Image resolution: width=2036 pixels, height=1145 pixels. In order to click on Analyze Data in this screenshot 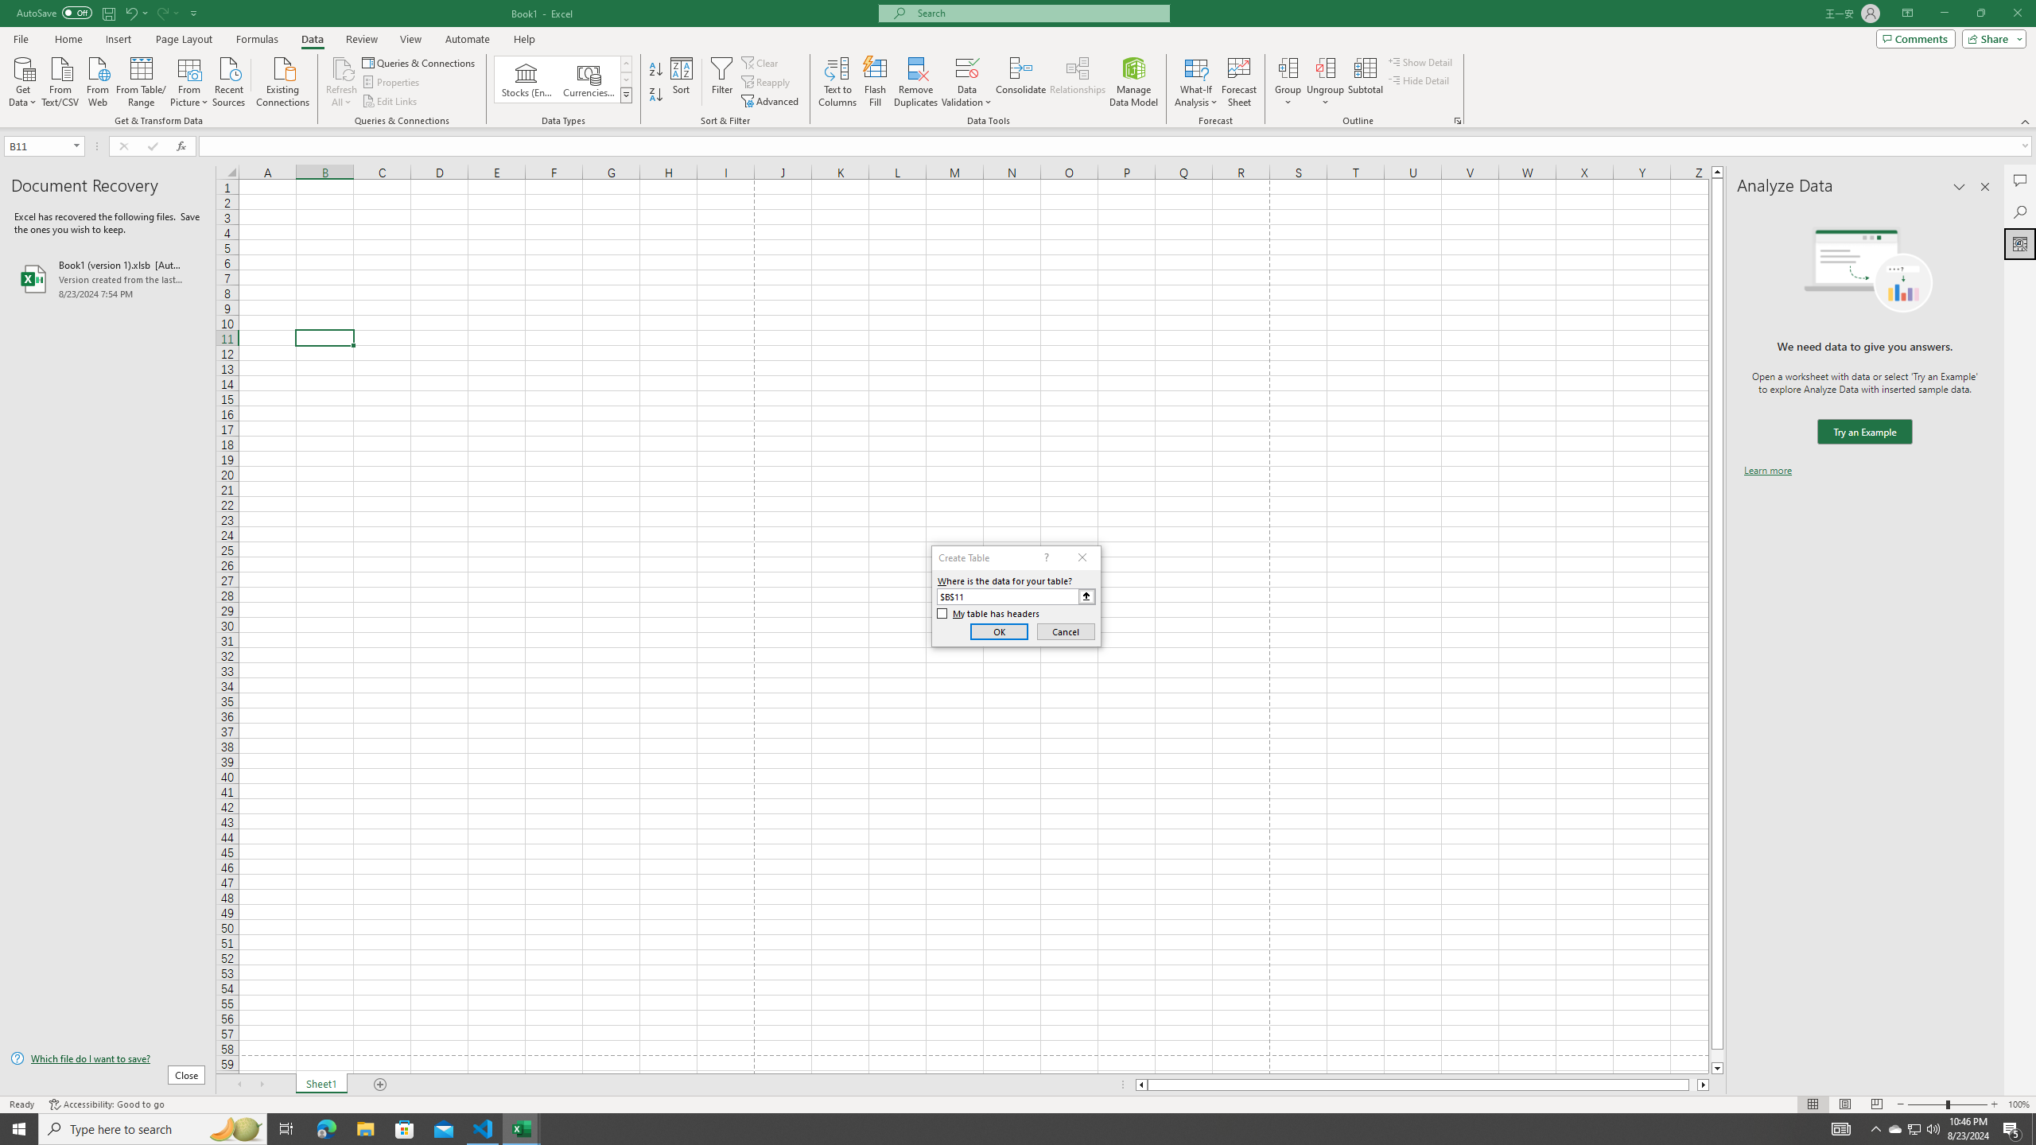, I will do `click(2020, 243)`.